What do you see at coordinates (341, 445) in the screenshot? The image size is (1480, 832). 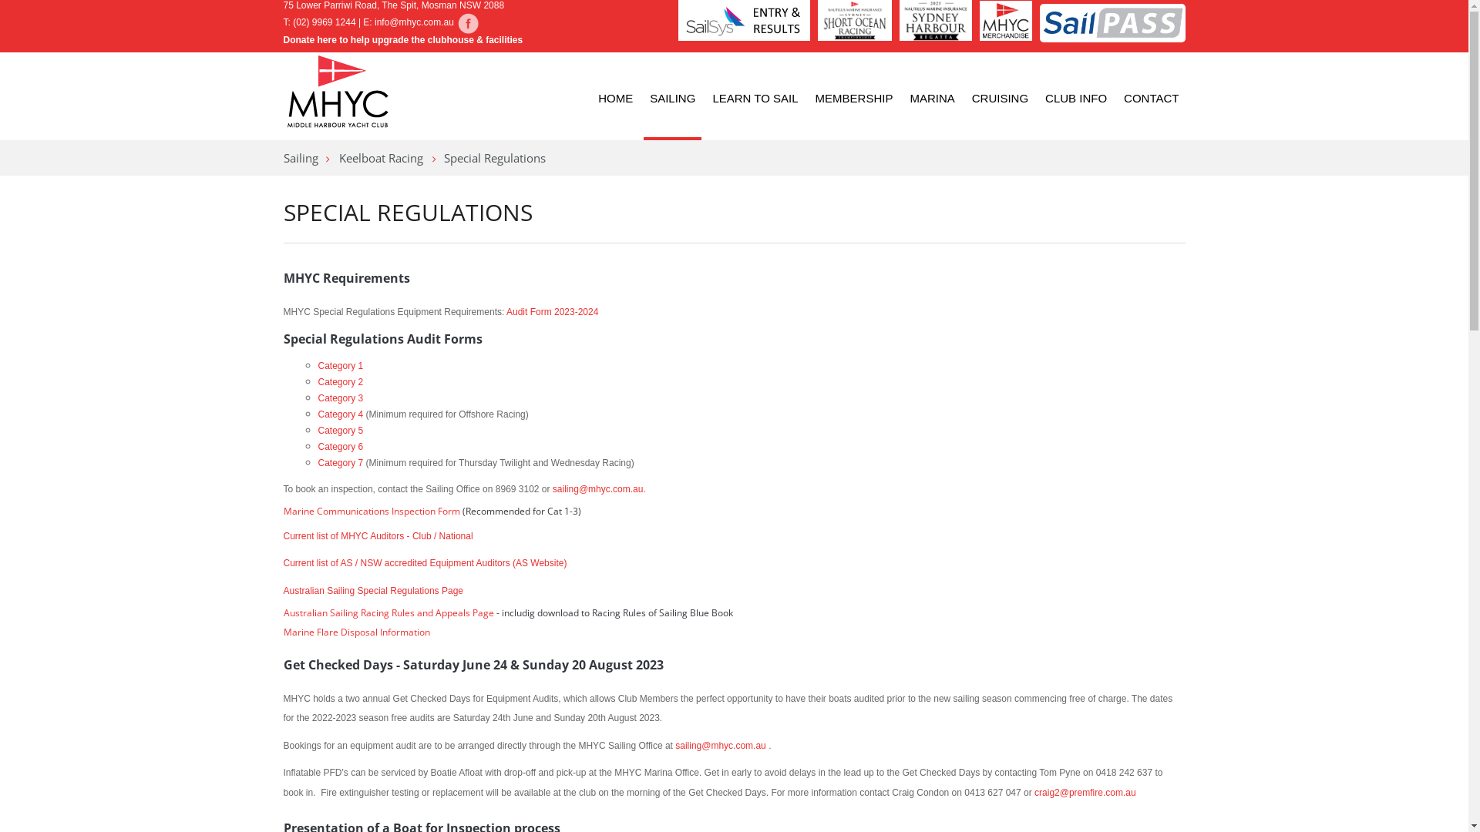 I see `Category 6` at bounding box center [341, 445].